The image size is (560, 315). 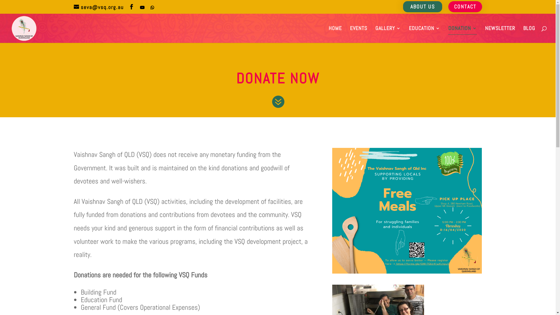 I want to click on GALLERY, so click(x=388, y=34).